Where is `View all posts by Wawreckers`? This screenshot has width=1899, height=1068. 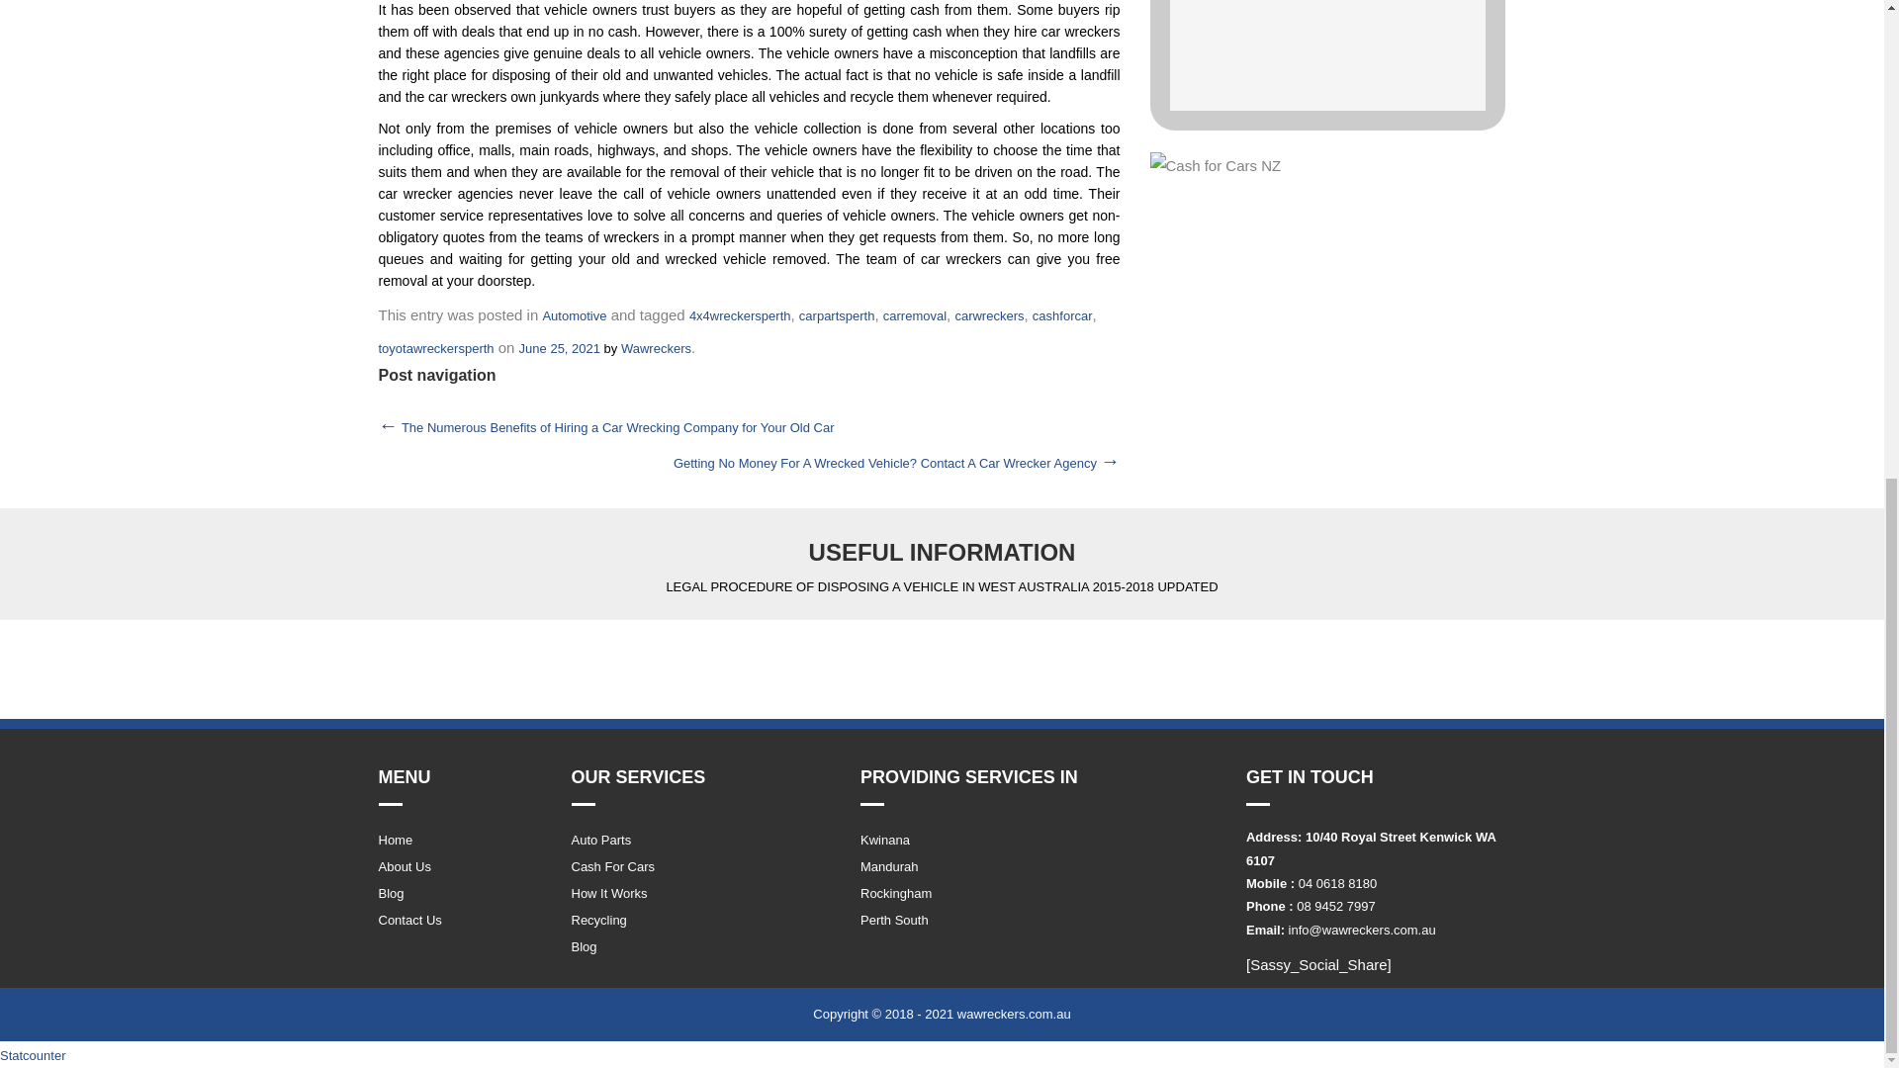
View all posts by Wawreckers is located at coordinates (655, 348).